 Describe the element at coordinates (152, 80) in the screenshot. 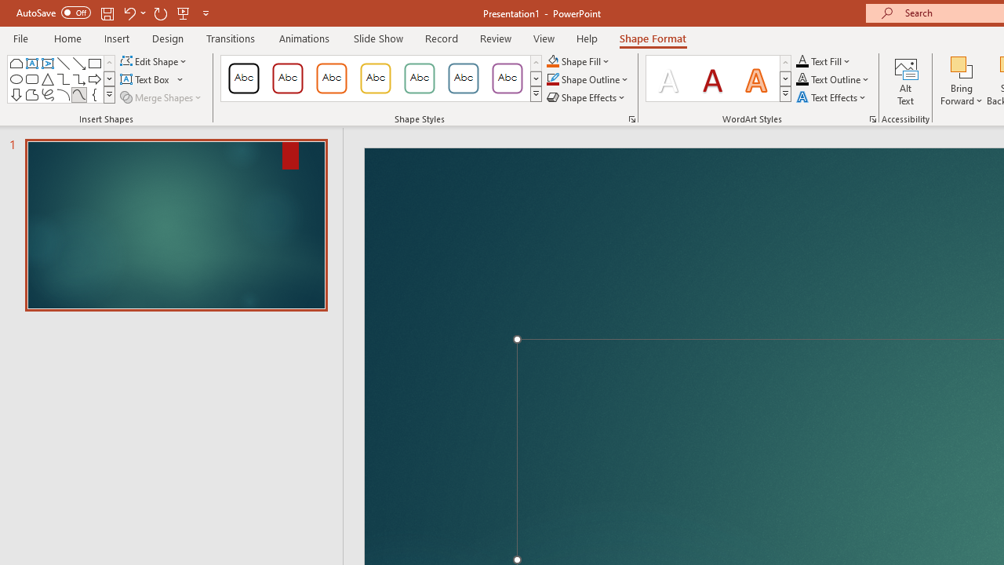

I see `Text Box` at that location.